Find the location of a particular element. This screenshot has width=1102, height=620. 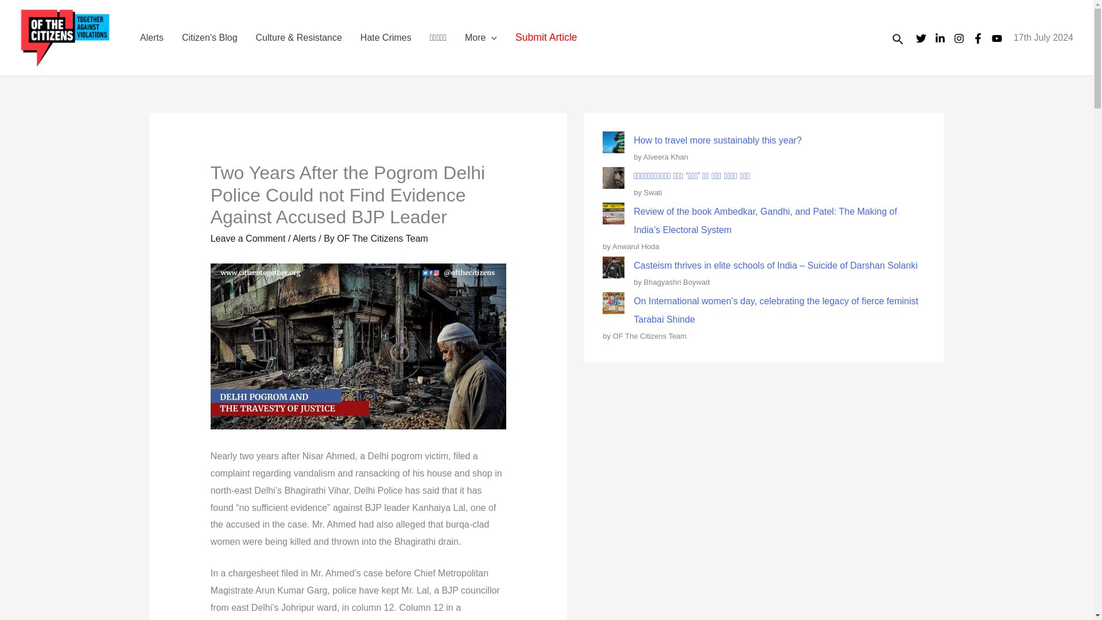

Leave a Comment is located at coordinates (248, 239).